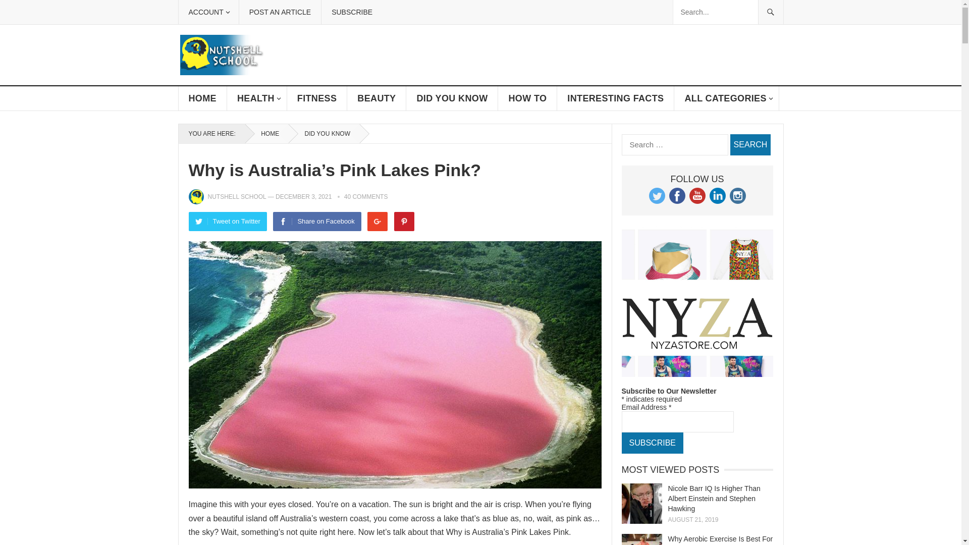 The height and width of the screenshot is (545, 969). What do you see at coordinates (527, 98) in the screenshot?
I see `HOW TO` at bounding box center [527, 98].